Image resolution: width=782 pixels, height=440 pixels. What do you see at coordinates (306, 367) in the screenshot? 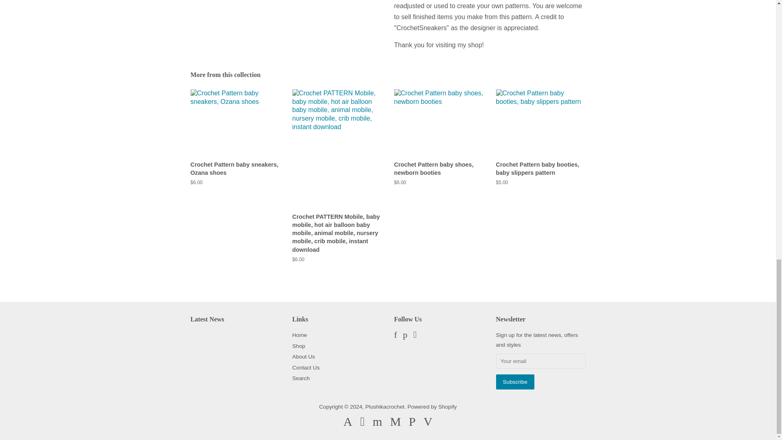
I see `Contact Us` at bounding box center [306, 367].